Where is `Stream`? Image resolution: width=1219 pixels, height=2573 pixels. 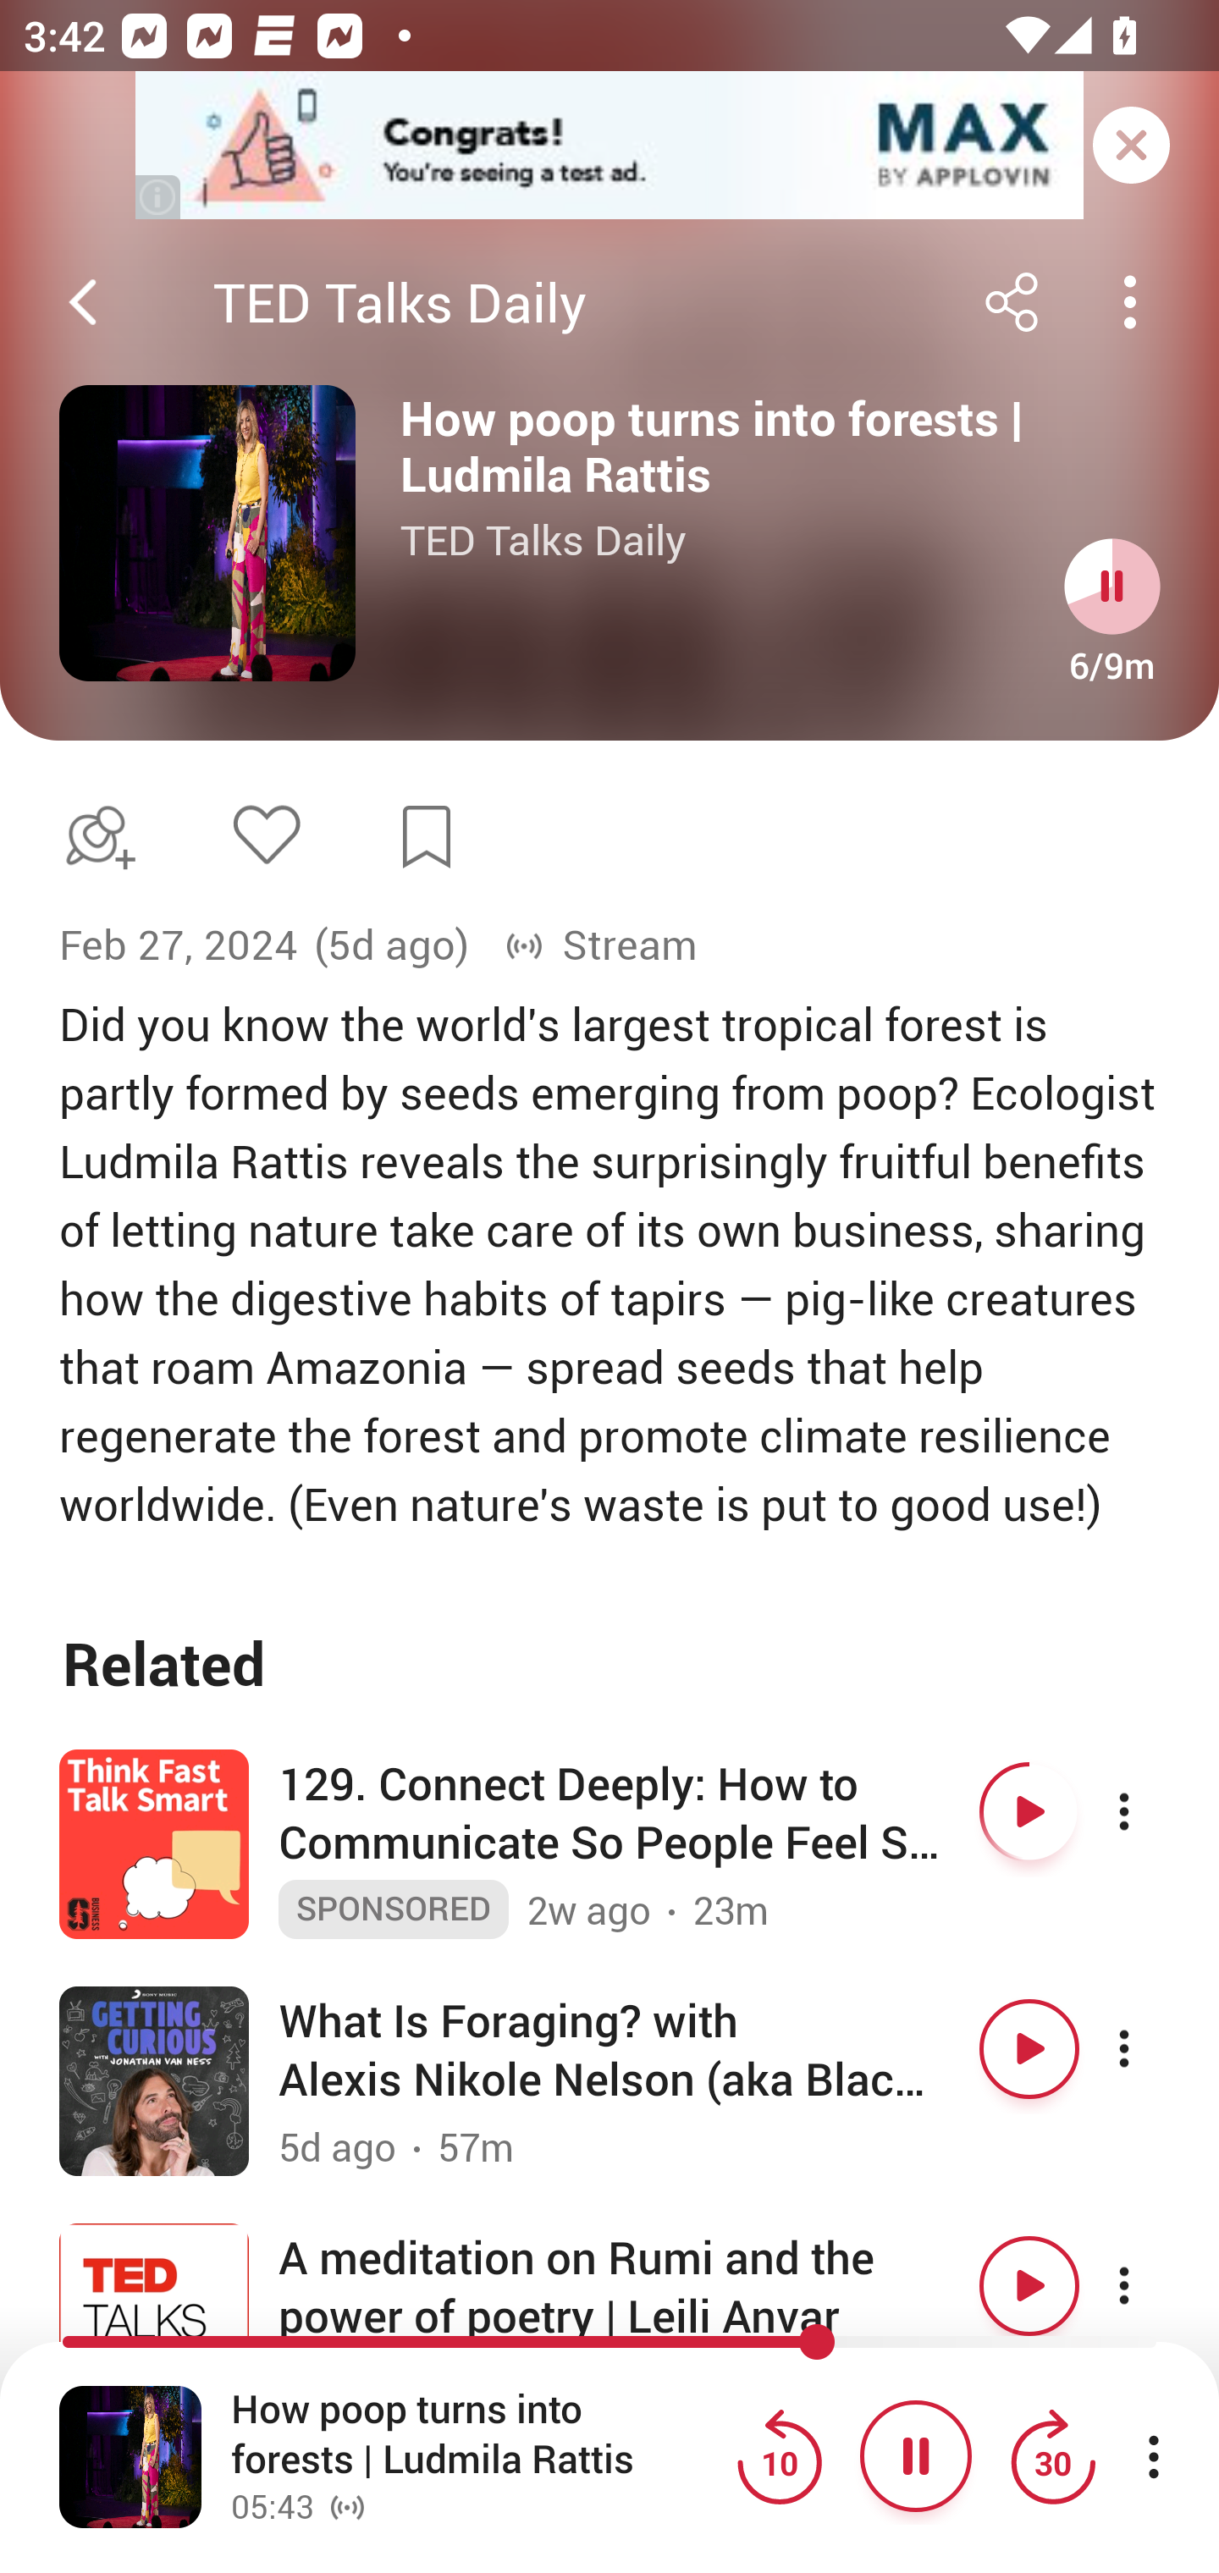
Stream is located at coordinates (601, 945).